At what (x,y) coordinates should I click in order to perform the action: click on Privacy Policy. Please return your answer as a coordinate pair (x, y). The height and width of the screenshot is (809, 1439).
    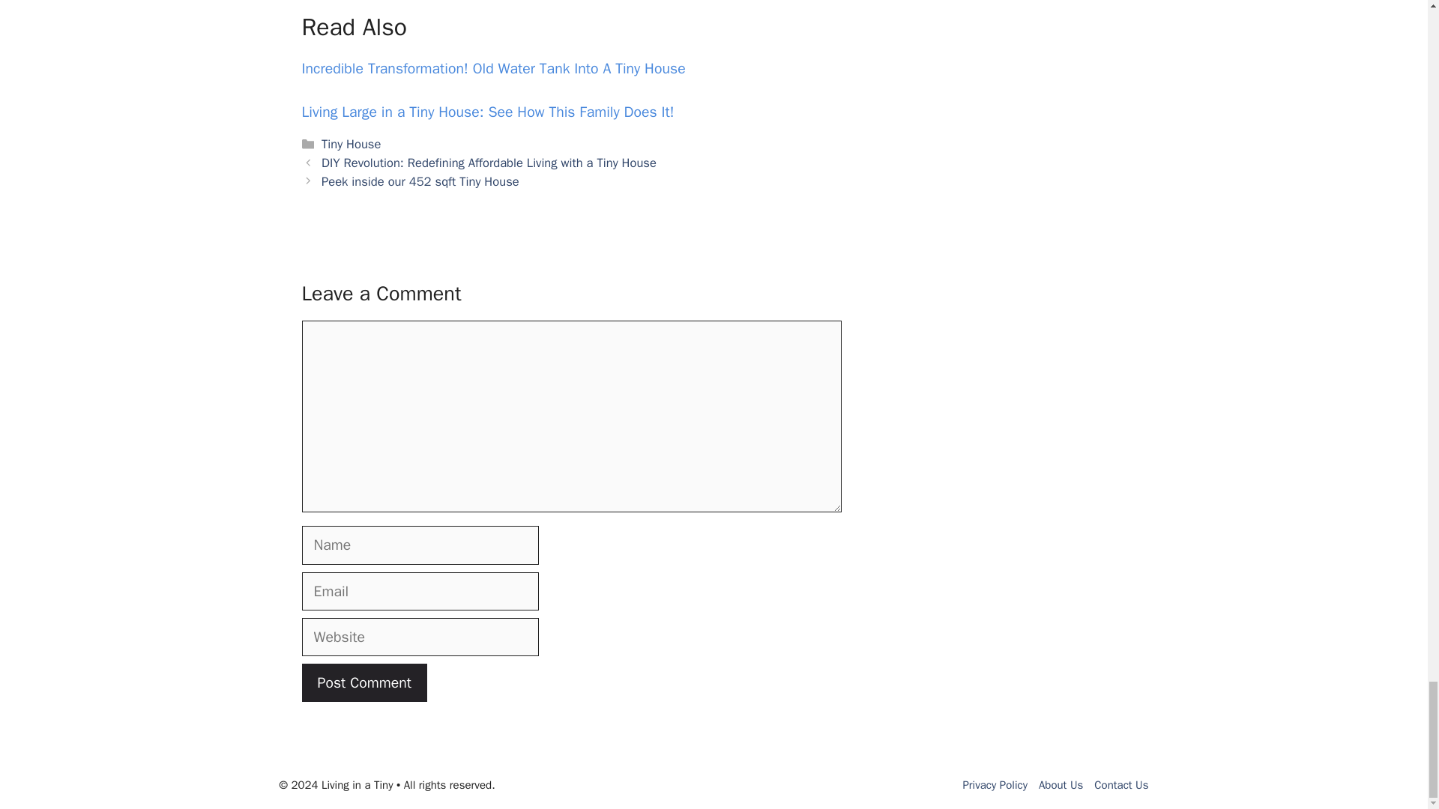
    Looking at the image, I should click on (995, 785).